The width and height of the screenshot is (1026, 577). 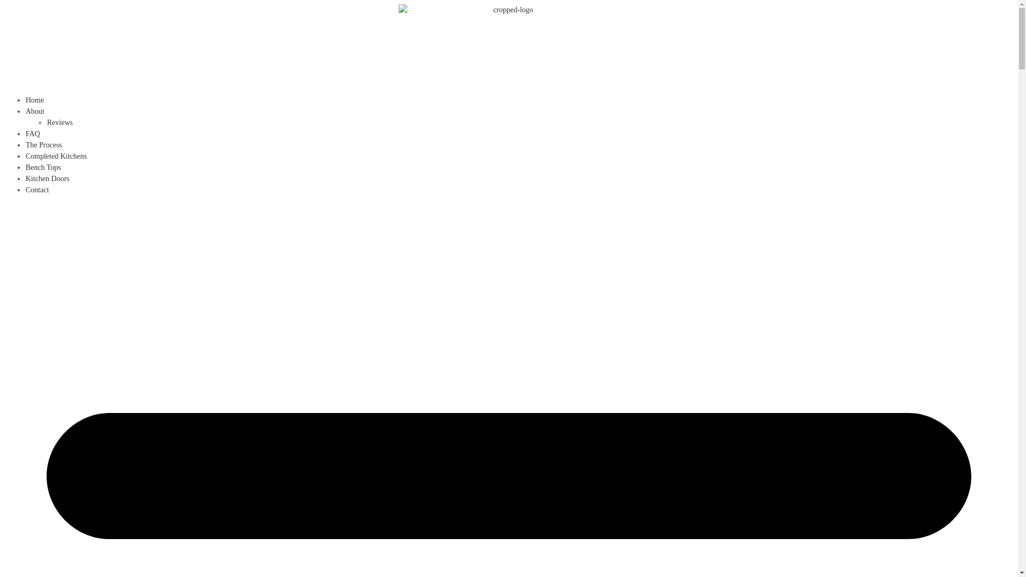 What do you see at coordinates (35, 100) in the screenshot?
I see `Home` at bounding box center [35, 100].